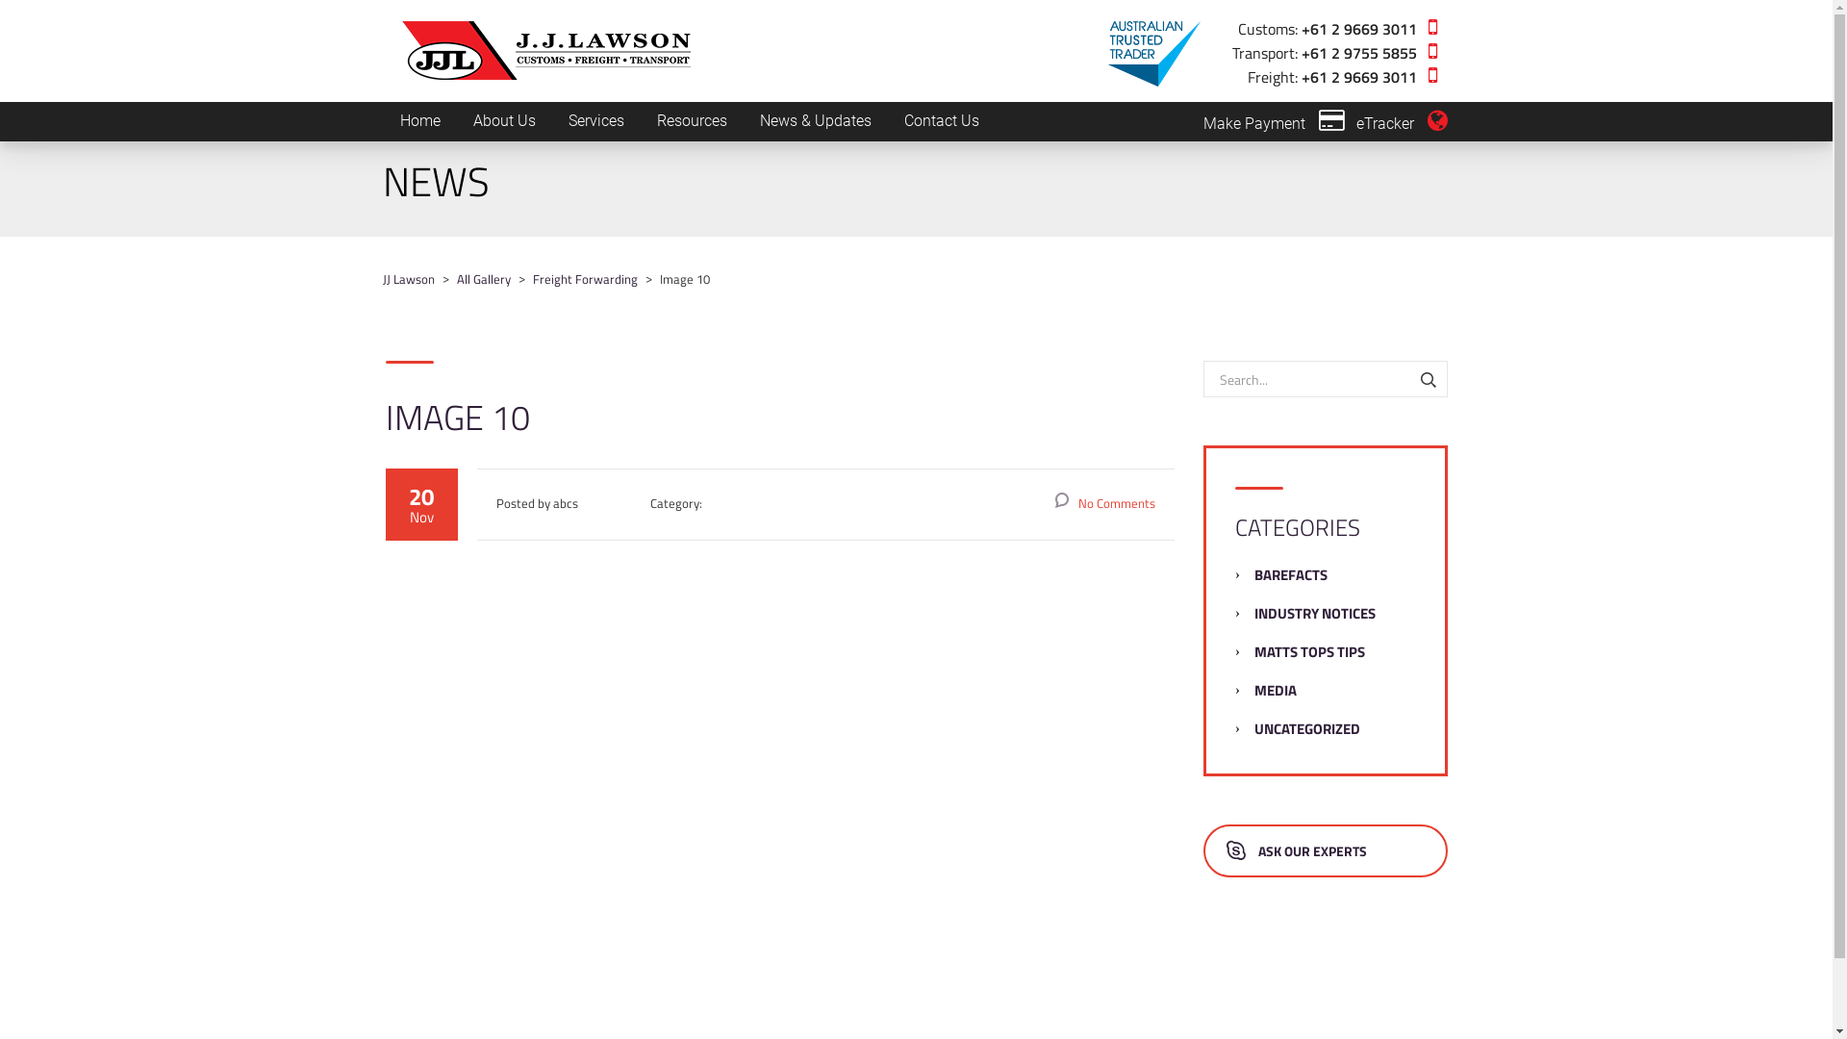  I want to click on Resources, so click(693, 121).